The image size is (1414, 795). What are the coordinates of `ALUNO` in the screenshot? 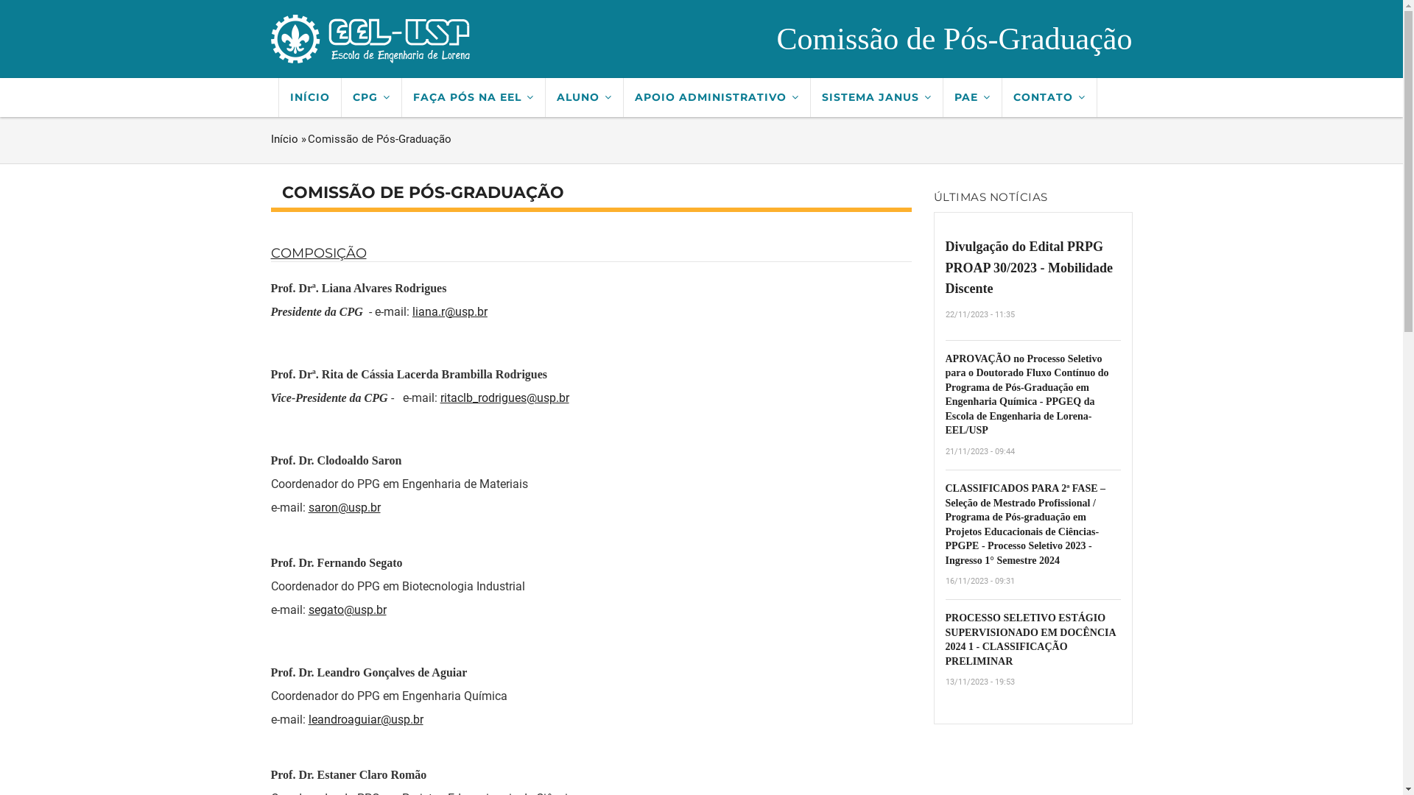 It's located at (584, 97).